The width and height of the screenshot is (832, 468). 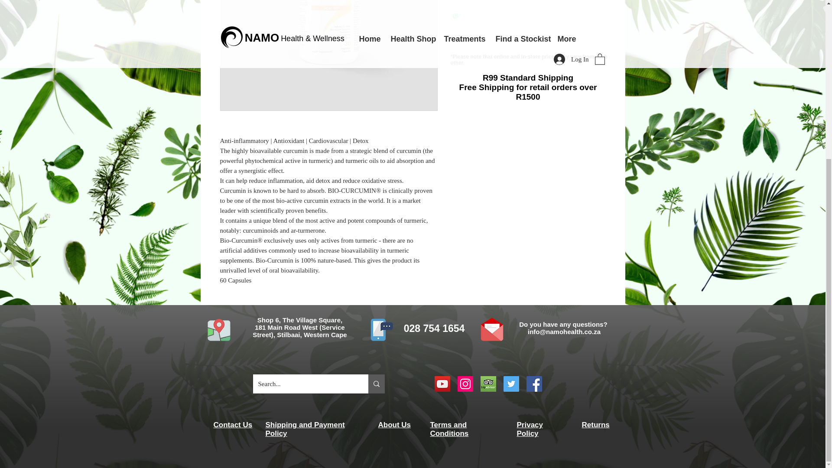 What do you see at coordinates (232, 425) in the screenshot?
I see `Contact Us` at bounding box center [232, 425].